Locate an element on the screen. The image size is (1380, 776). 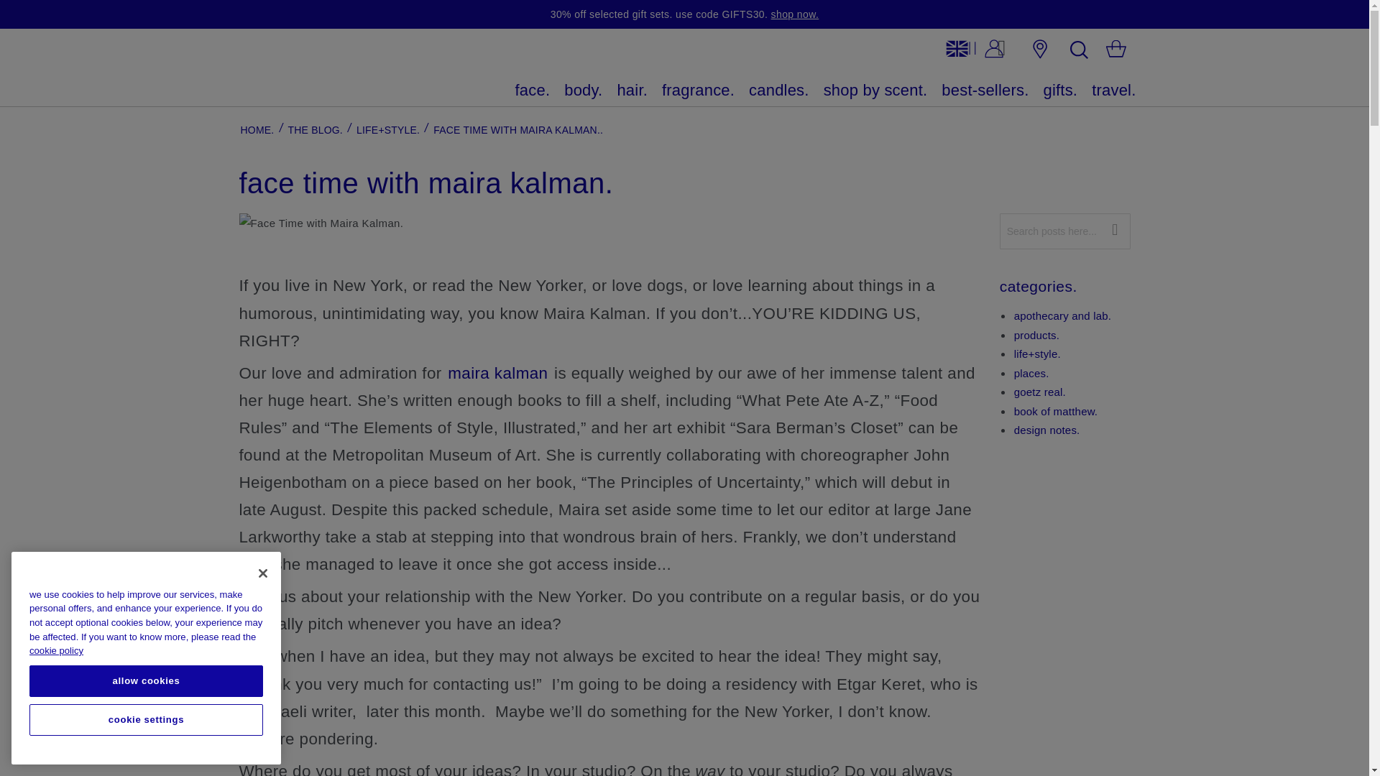
Go to Home Page is located at coordinates (257, 129).